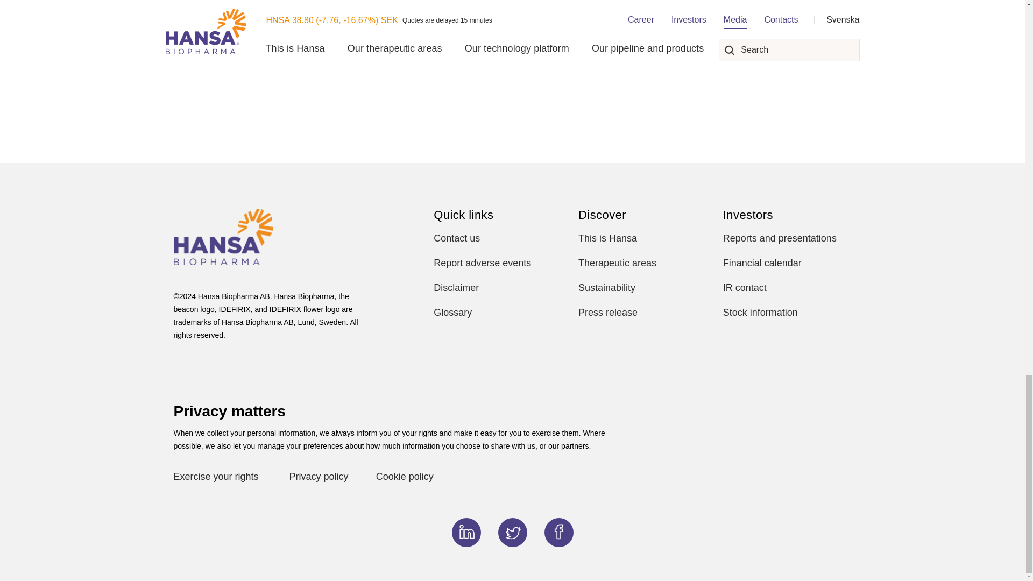 This screenshot has width=1033, height=581. What do you see at coordinates (558, 532) in the screenshot?
I see `Facebook` at bounding box center [558, 532].